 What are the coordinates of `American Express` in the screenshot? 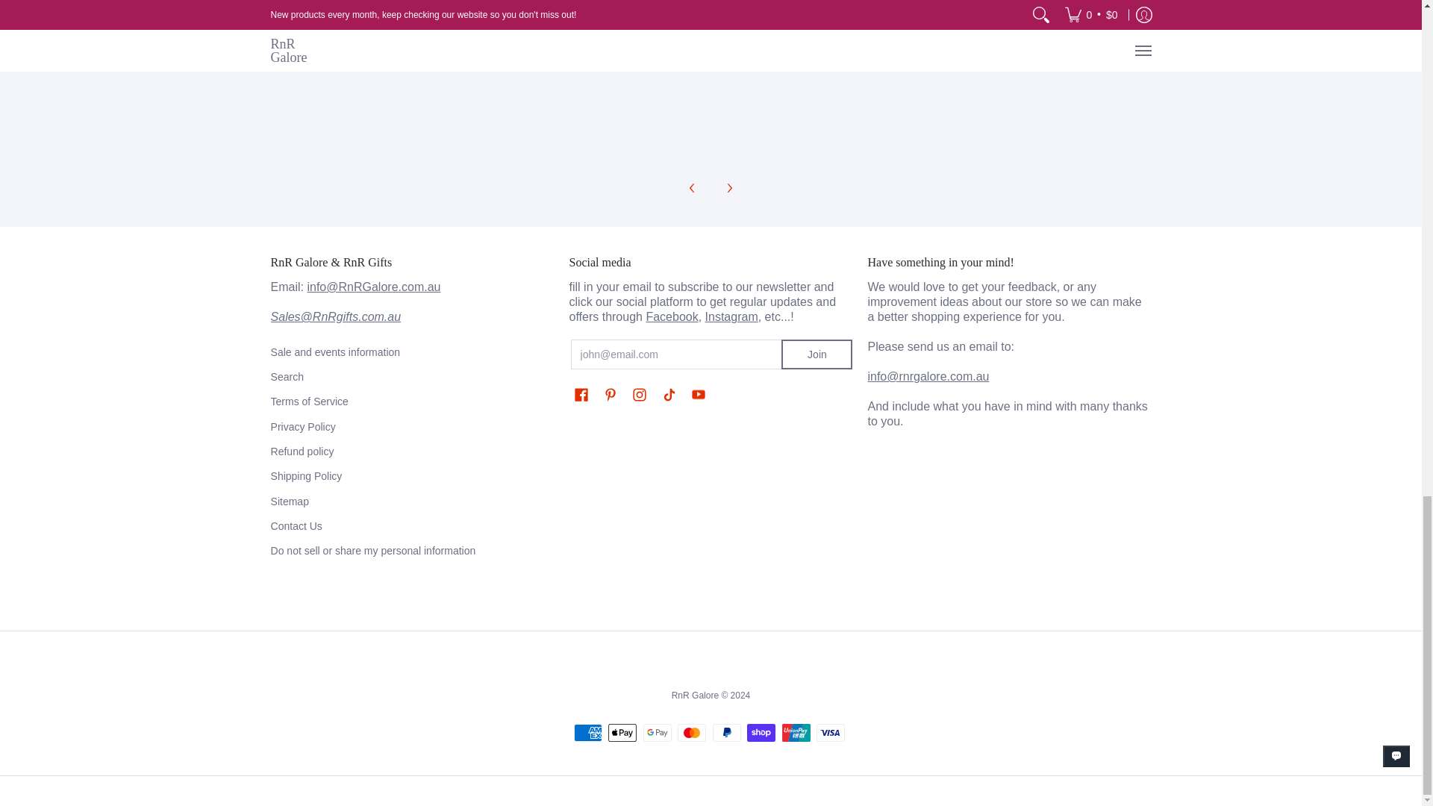 It's located at (588, 732).